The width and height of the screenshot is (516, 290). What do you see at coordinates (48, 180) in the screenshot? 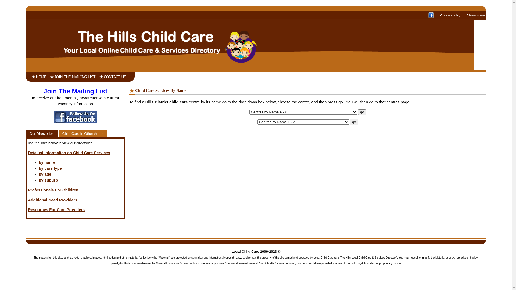
I see `by suburb` at bounding box center [48, 180].